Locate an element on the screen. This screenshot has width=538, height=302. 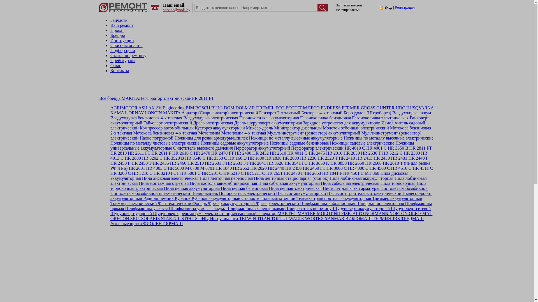
HR 2811 FT is located at coordinates (420, 148).